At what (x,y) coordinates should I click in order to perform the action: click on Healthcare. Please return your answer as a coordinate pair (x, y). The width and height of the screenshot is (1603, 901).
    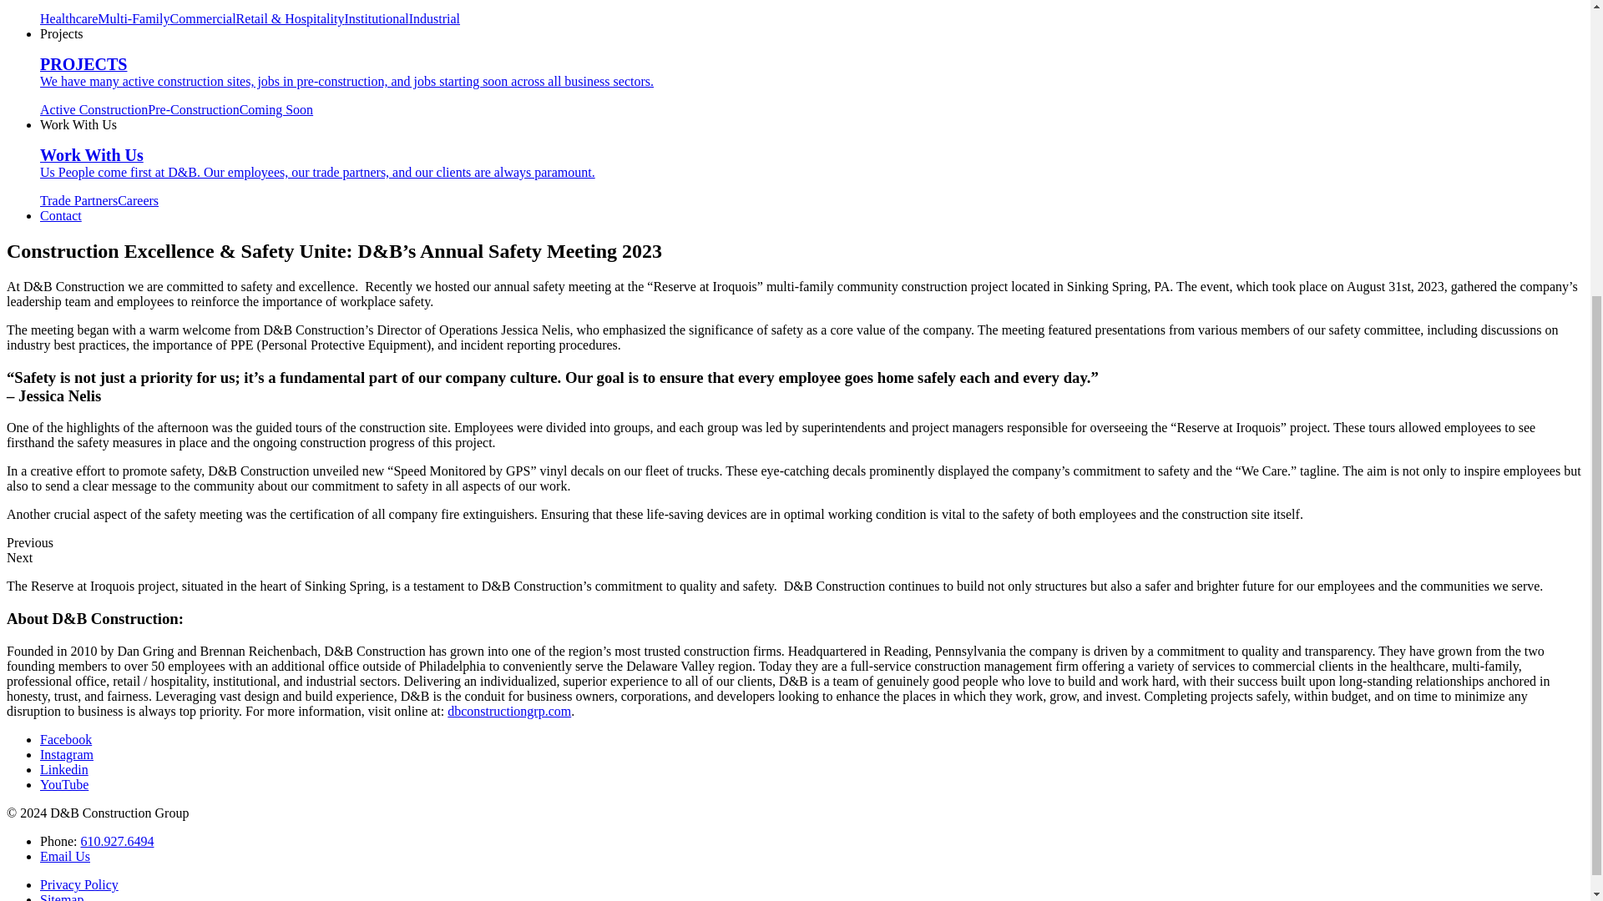
    Looking at the image, I should click on (68, 18).